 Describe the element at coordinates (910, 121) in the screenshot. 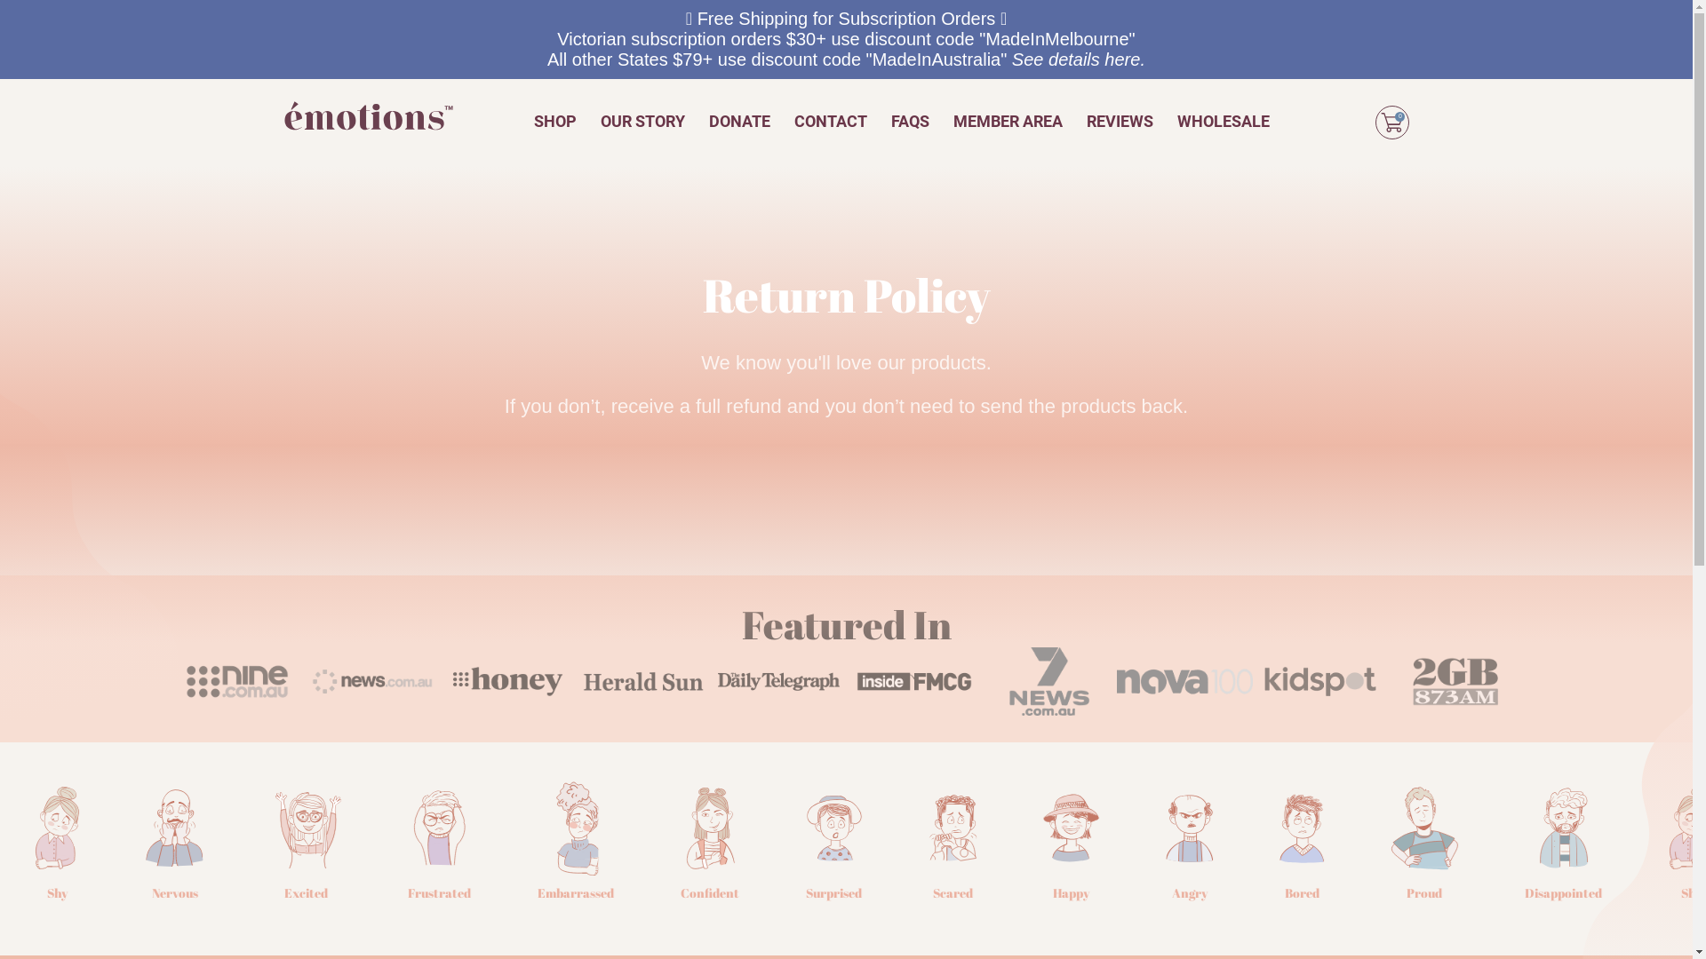

I see `FAQS` at that location.